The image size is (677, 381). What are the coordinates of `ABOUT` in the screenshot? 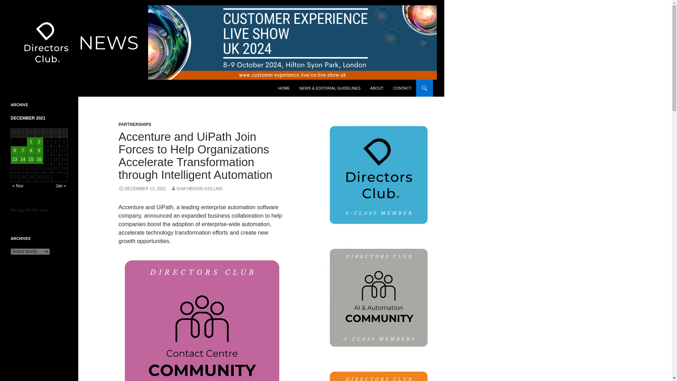 It's located at (377, 88).